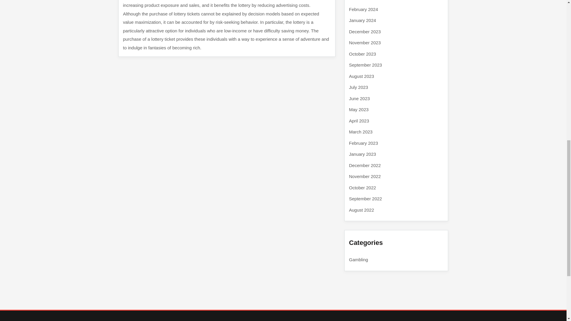 This screenshot has height=321, width=571. Describe the element at coordinates (359, 87) in the screenshot. I see `July 2023` at that location.